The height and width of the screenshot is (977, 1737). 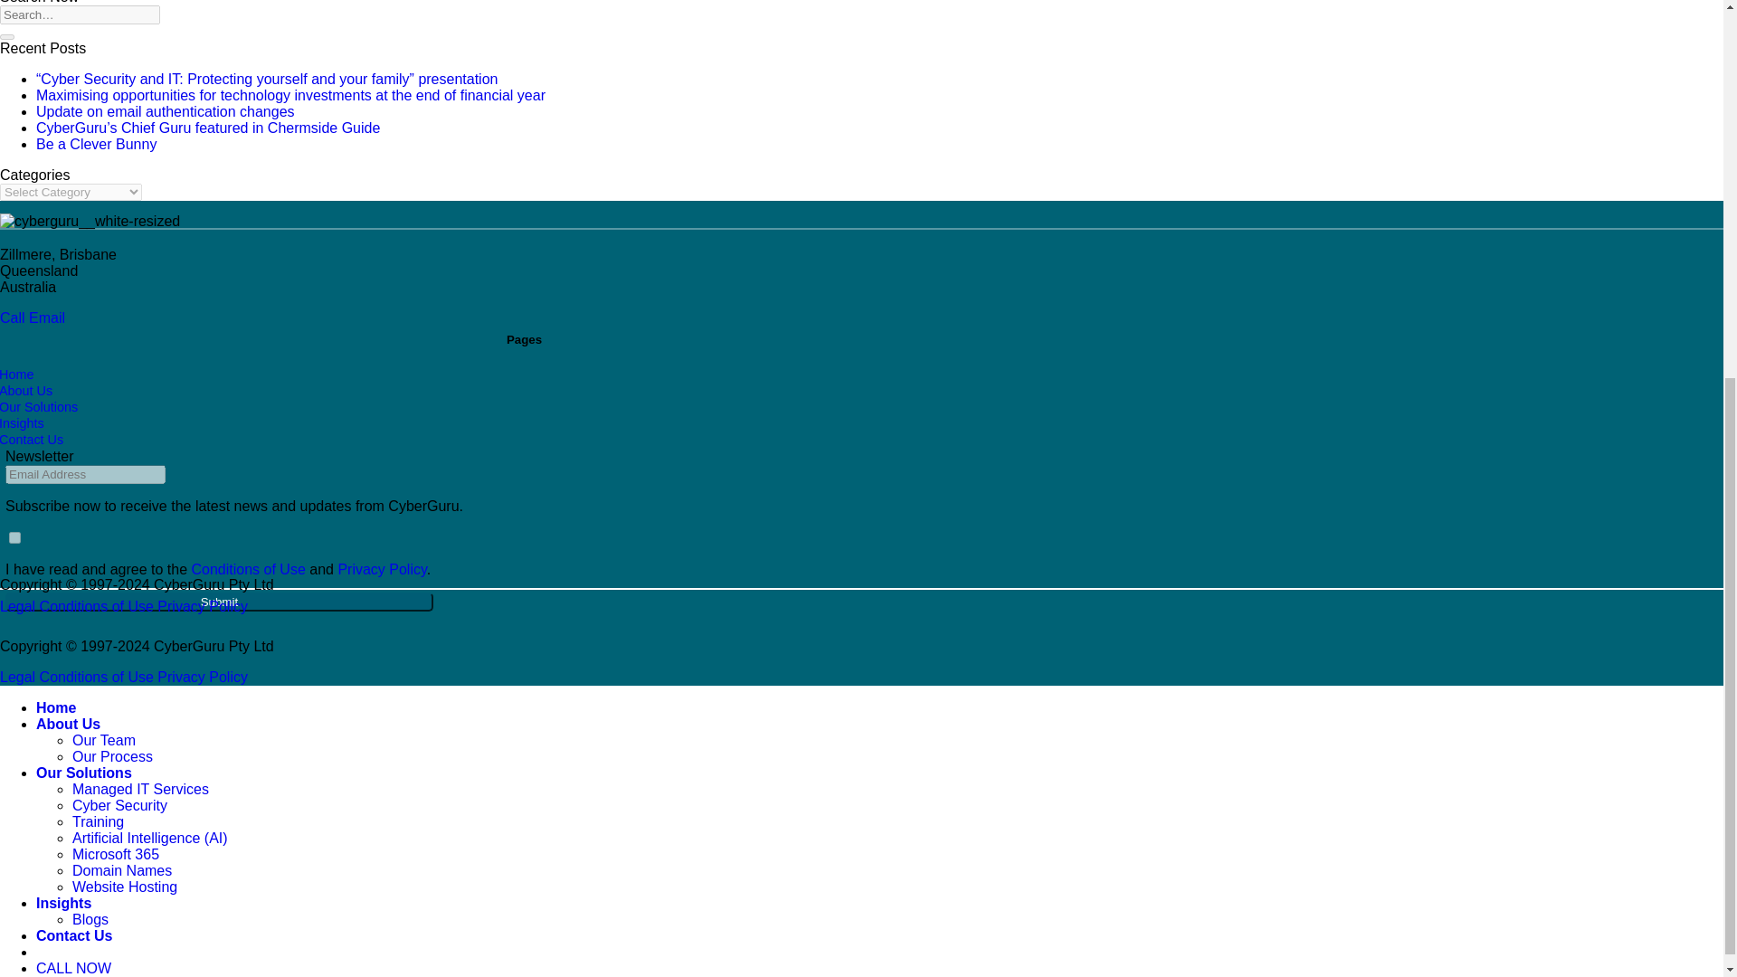 What do you see at coordinates (14, 318) in the screenshot?
I see `Call` at bounding box center [14, 318].